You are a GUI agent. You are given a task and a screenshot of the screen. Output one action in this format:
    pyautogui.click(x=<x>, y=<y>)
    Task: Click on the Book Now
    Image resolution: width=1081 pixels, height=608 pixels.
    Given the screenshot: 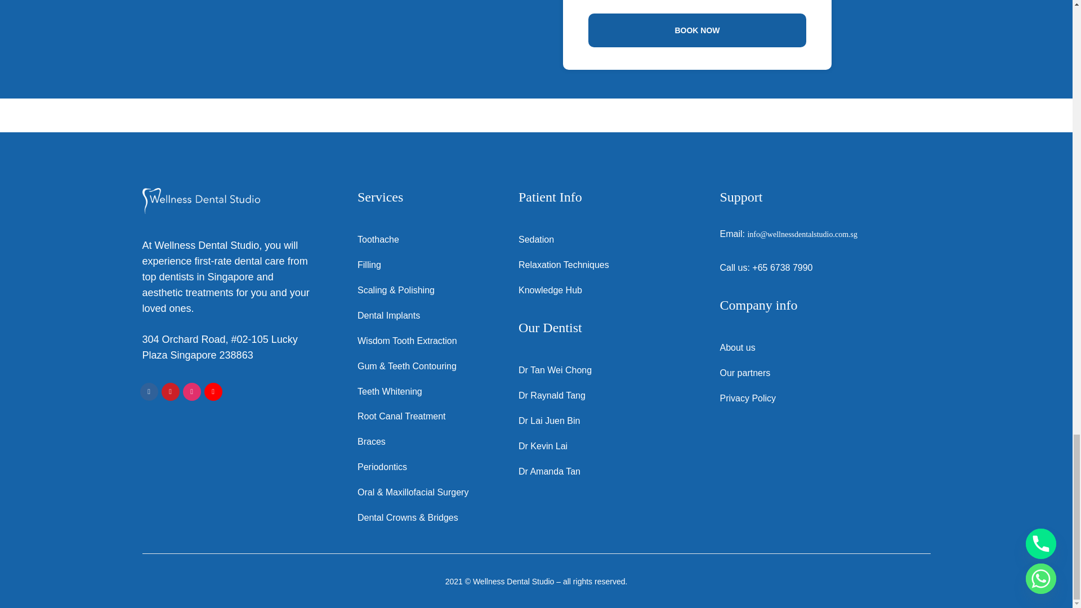 What is the action you would take?
    pyautogui.click(x=697, y=30)
    